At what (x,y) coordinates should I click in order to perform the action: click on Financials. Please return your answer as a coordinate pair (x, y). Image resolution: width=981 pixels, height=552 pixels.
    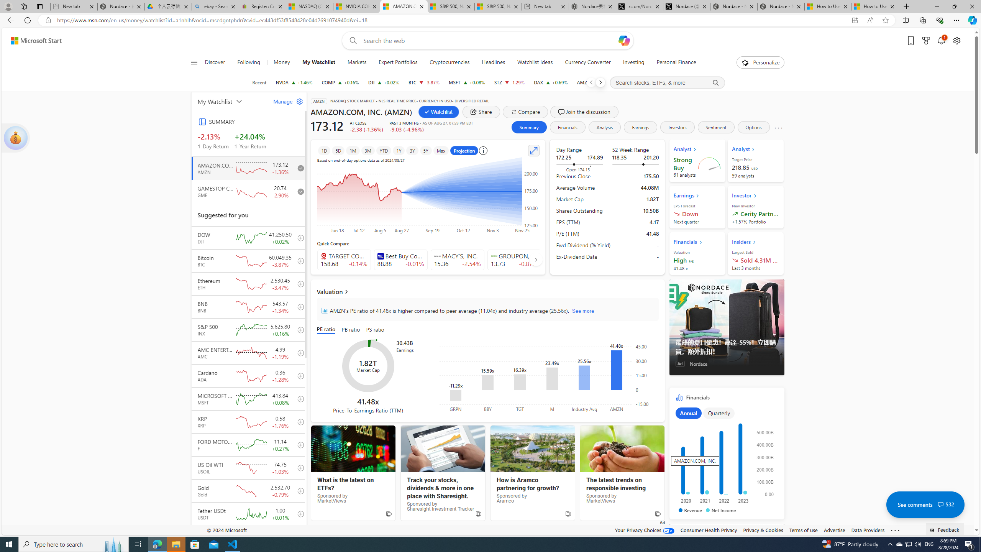
    Looking at the image, I should click on (727, 455).